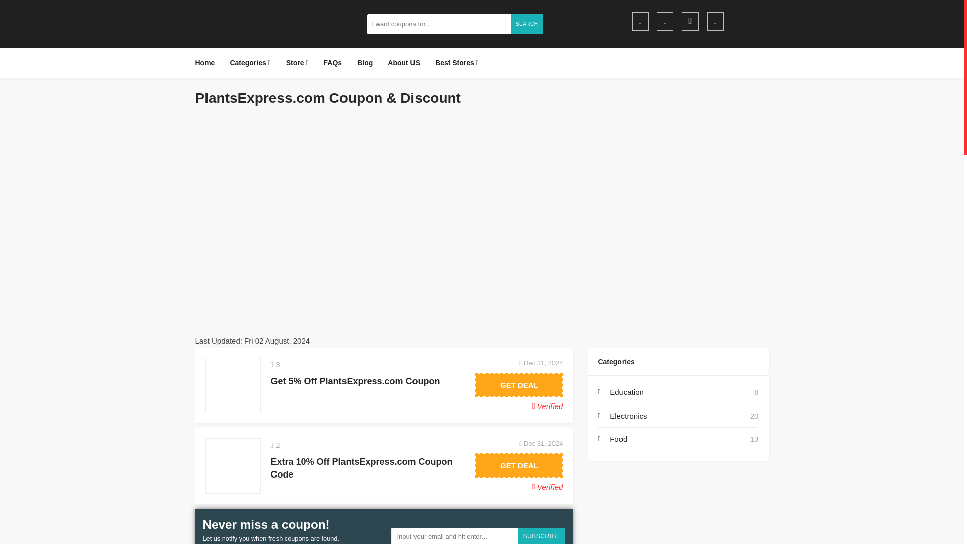 This screenshot has width=967, height=544. What do you see at coordinates (403, 63) in the screenshot?
I see `About US` at bounding box center [403, 63].